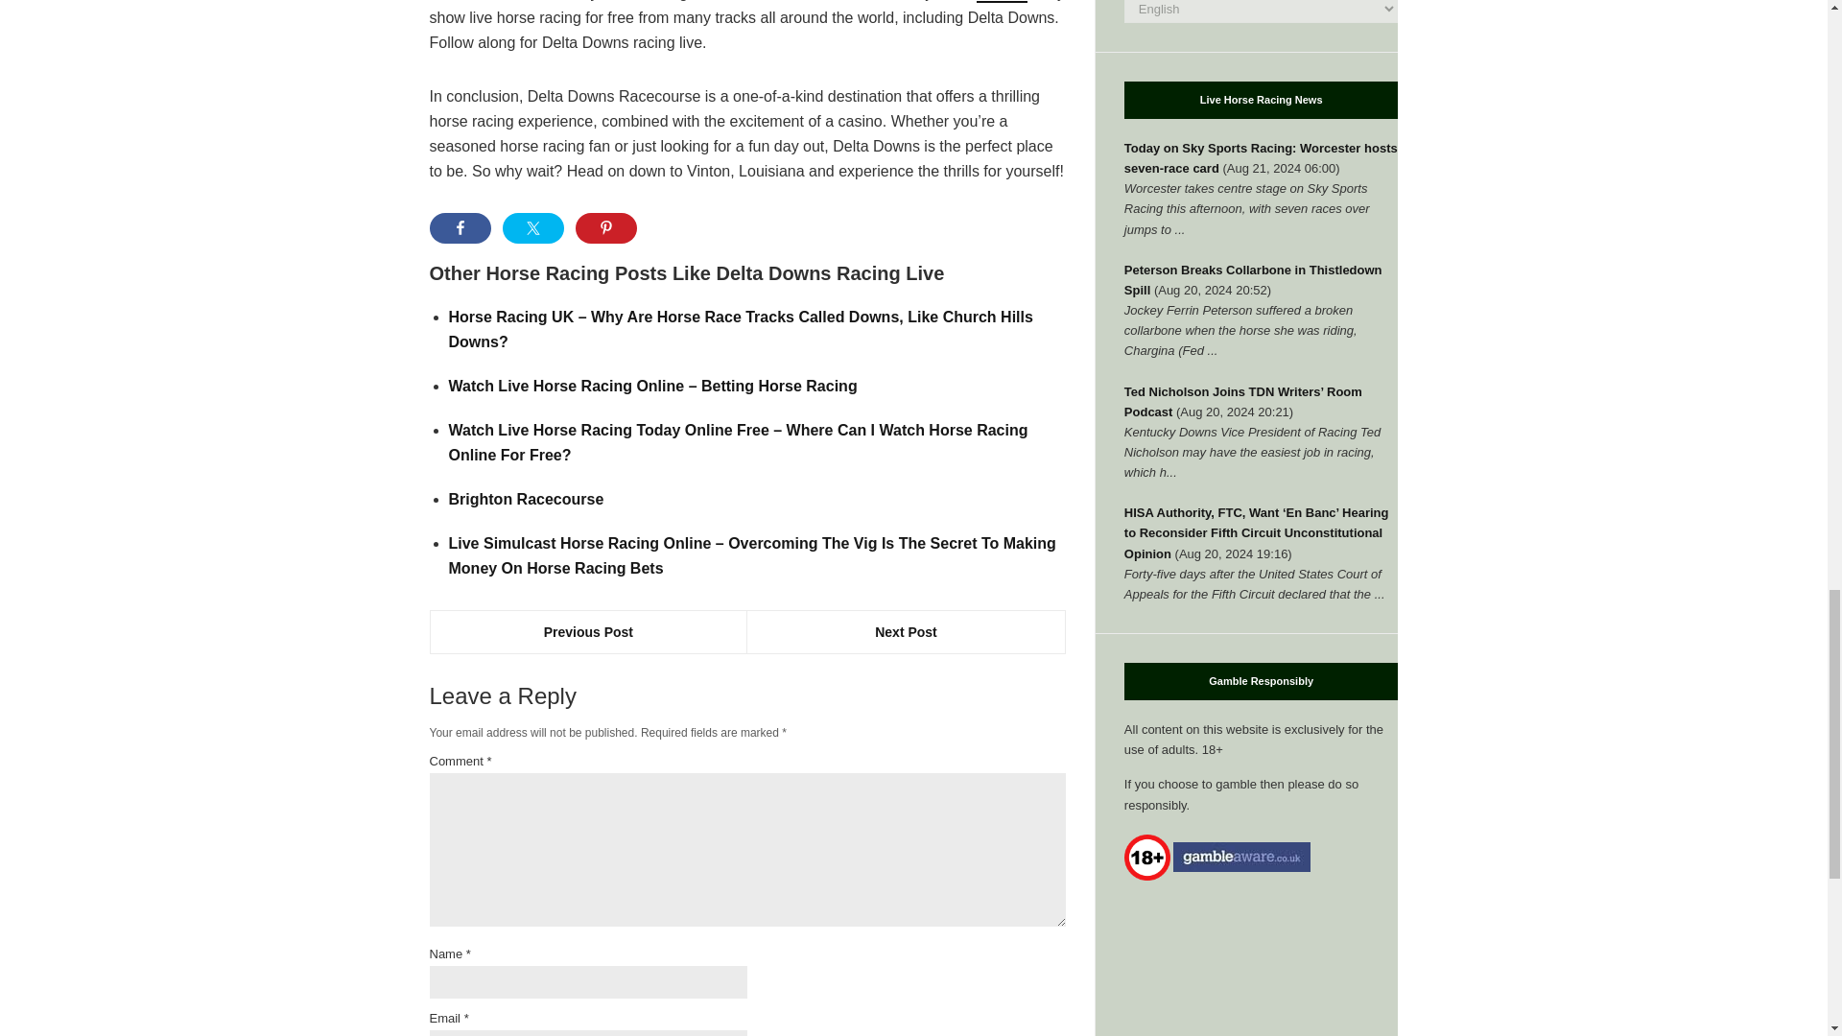 Image resolution: width=1842 pixels, height=1036 pixels. What do you see at coordinates (606, 228) in the screenshot?
I see `Share on Pinterest` at bounding box center [606, 228].